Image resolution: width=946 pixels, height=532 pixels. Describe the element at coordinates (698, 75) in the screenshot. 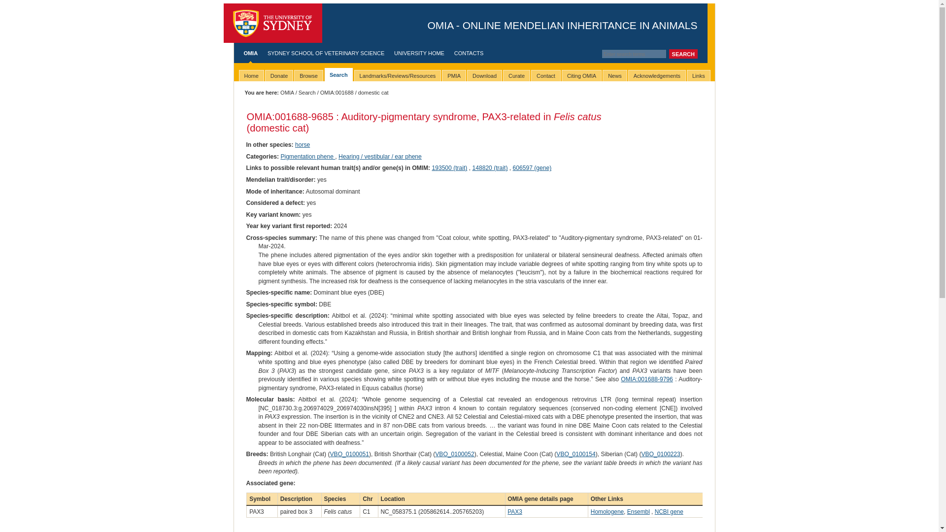

I see `Links` at that location.